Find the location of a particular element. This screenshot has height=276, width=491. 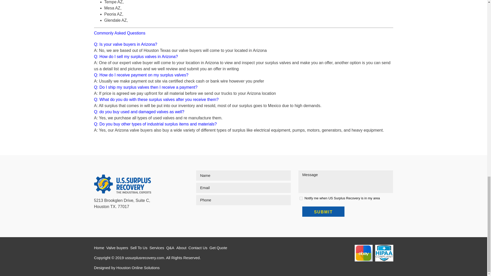

Contact Us is located at coordinates (199, 248).